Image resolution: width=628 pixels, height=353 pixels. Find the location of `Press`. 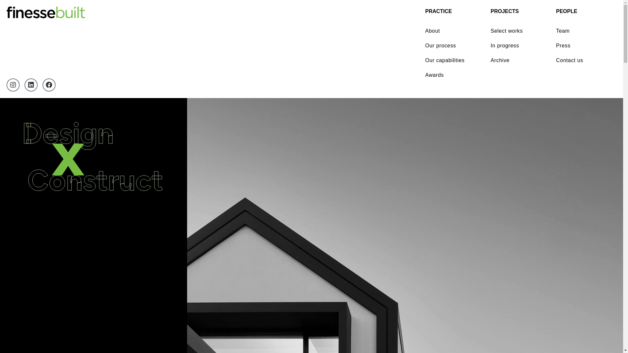

Press is located at coordinates (584, 46).